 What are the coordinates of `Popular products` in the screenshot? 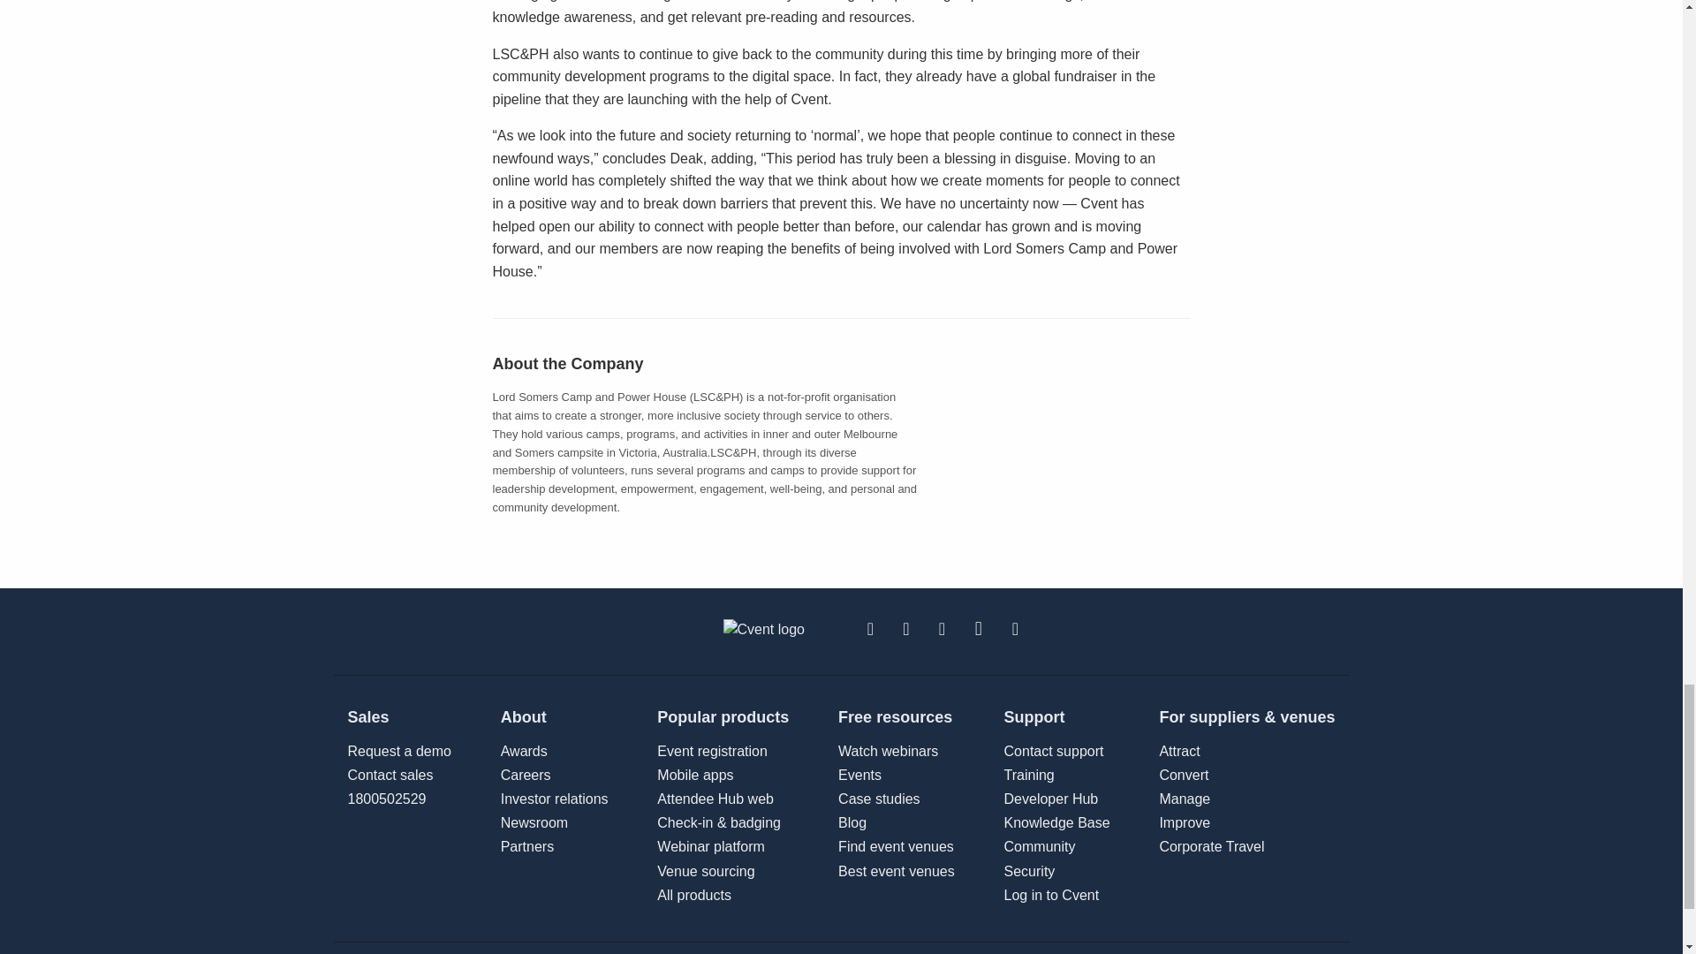 It's located at (723, 717).